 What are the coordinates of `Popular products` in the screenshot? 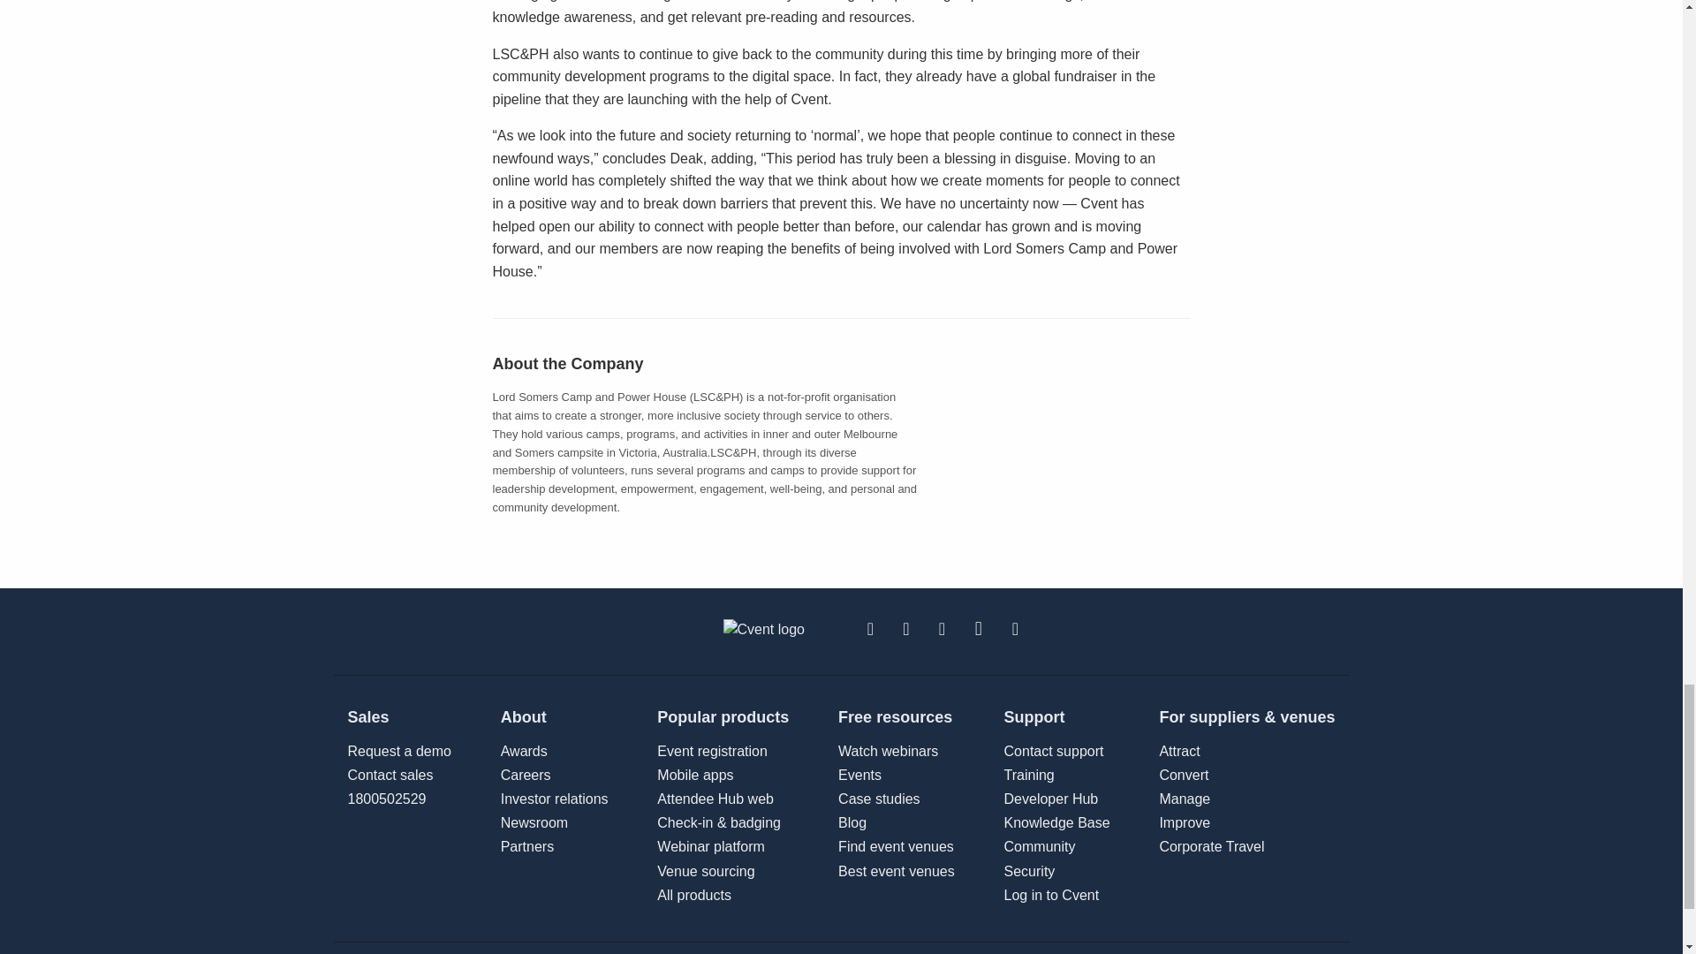 It's located at (723, 717).